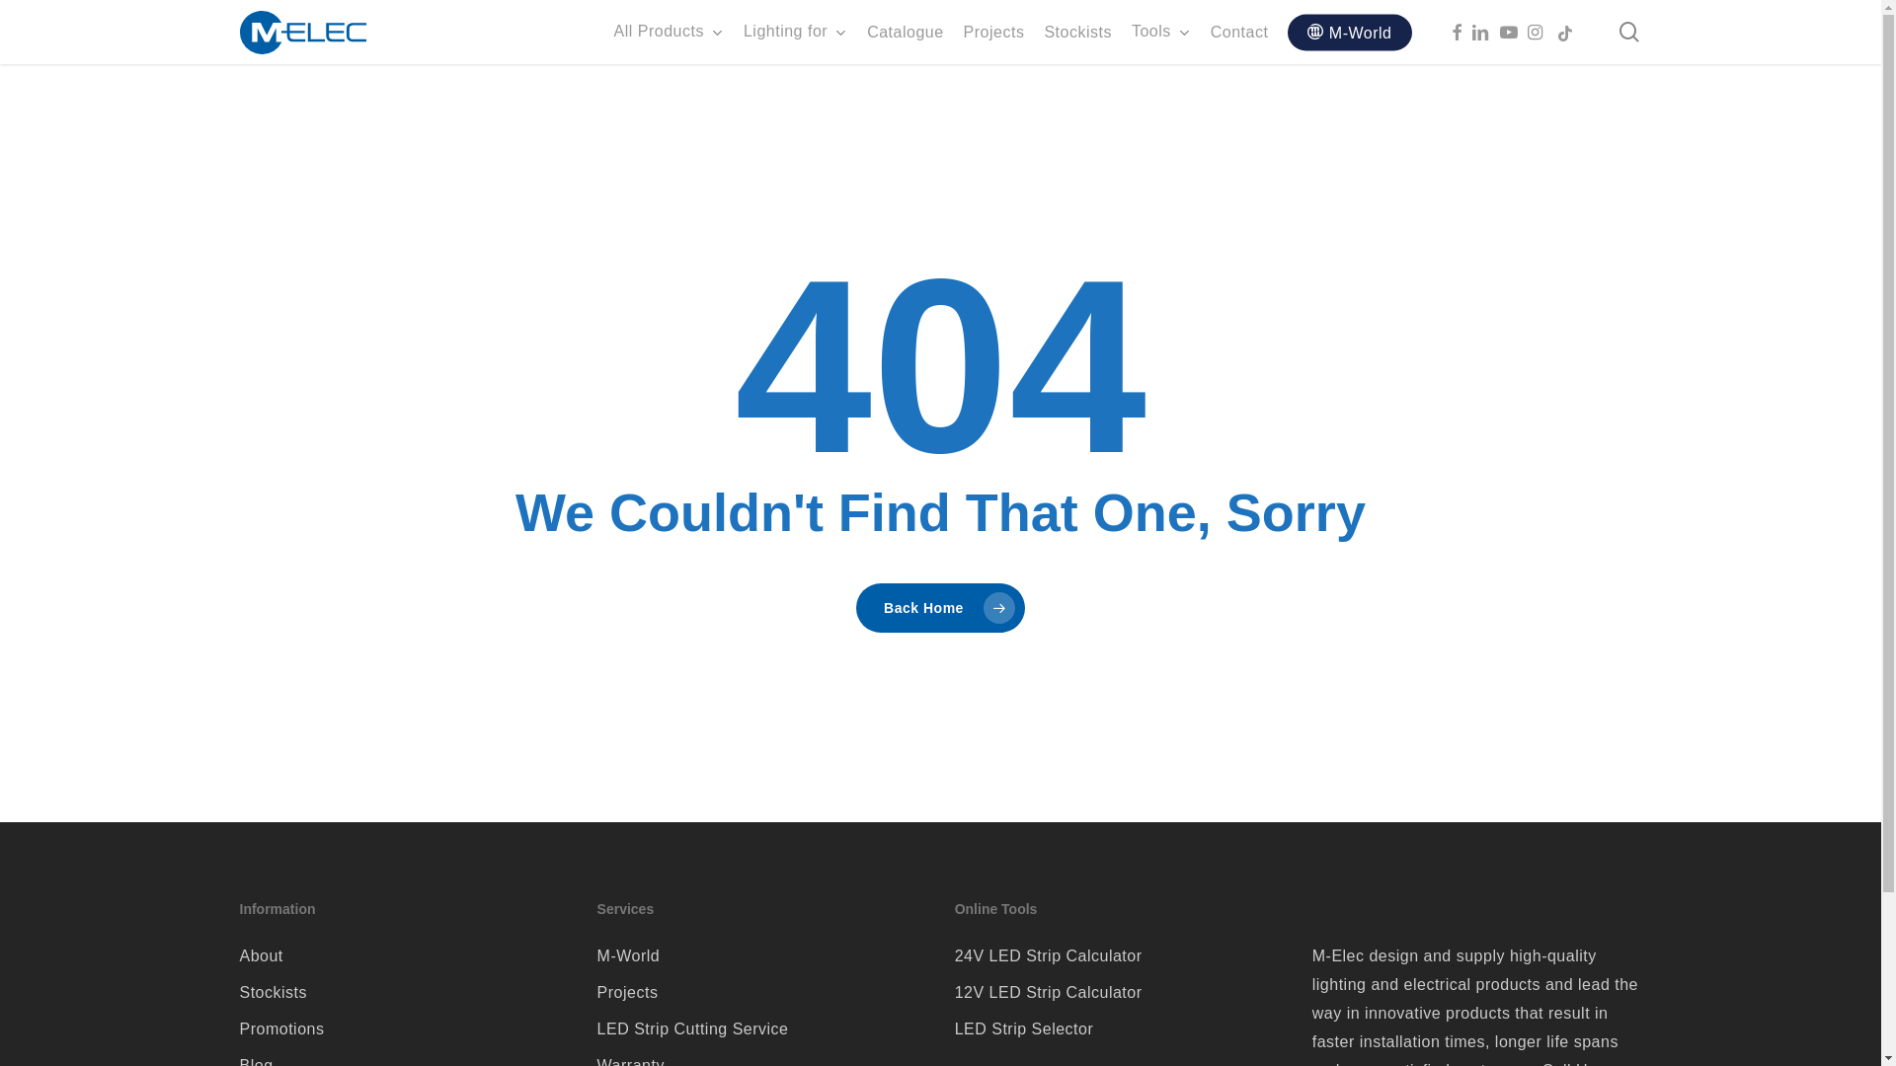 The height and width of the screenshot is (1066, 1896). Describe the element at coordinates (994, 32) in the screenshot. I see `Projects` at that location.